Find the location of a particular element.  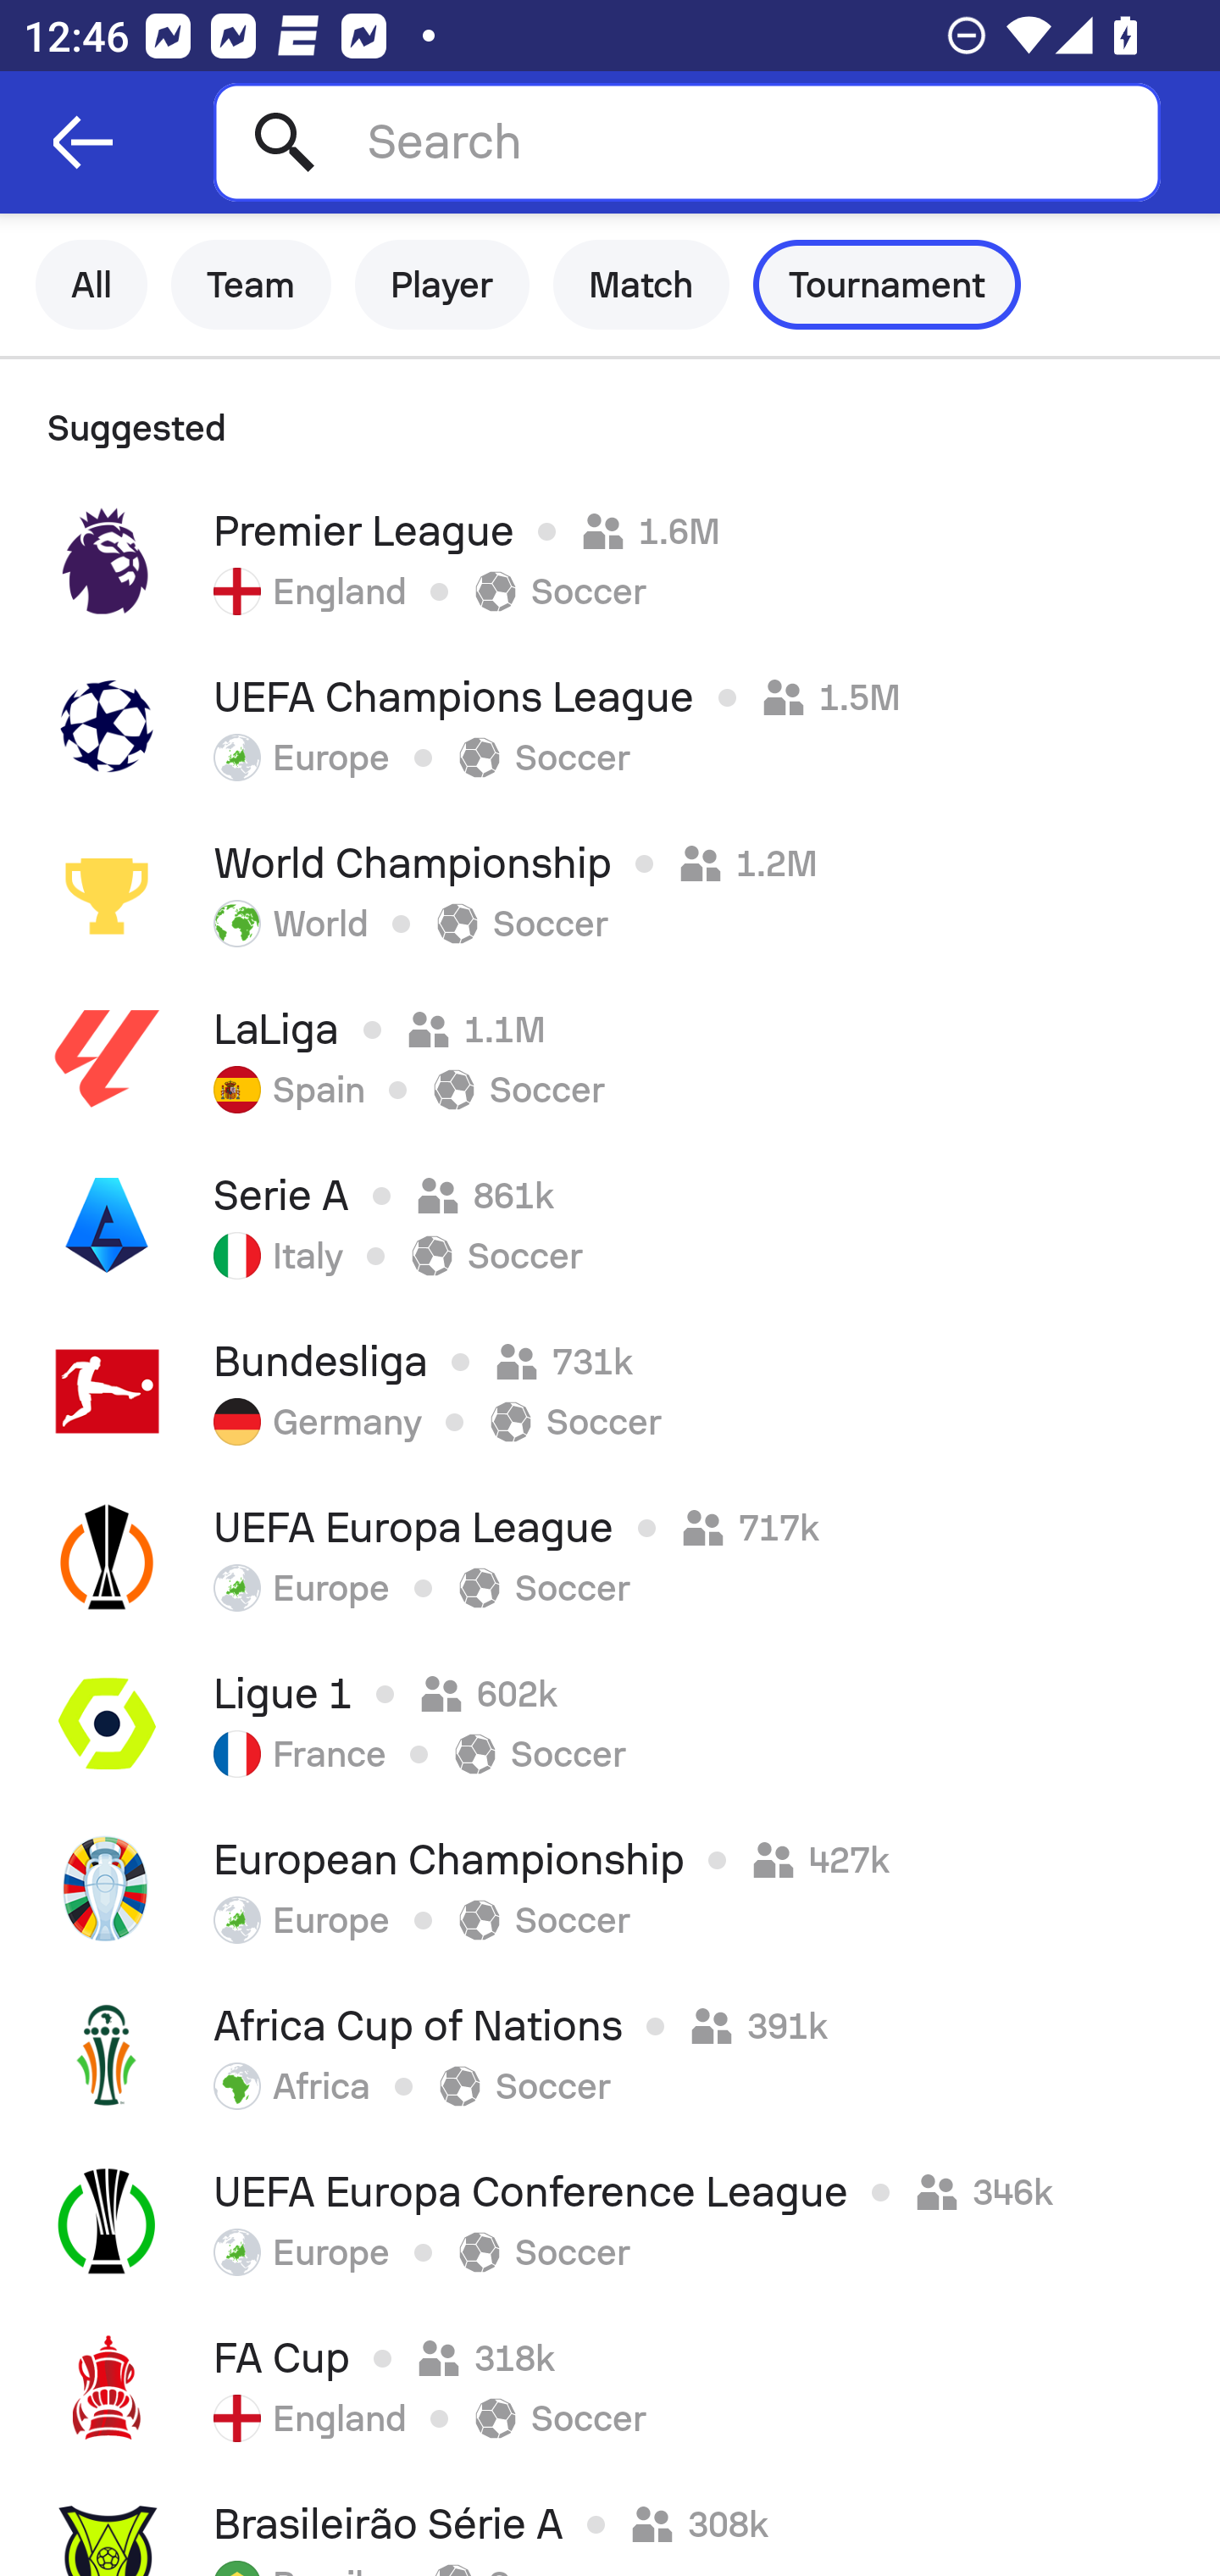

Ligue 1 602k France Soccer is located at coordinates (610, 1724).